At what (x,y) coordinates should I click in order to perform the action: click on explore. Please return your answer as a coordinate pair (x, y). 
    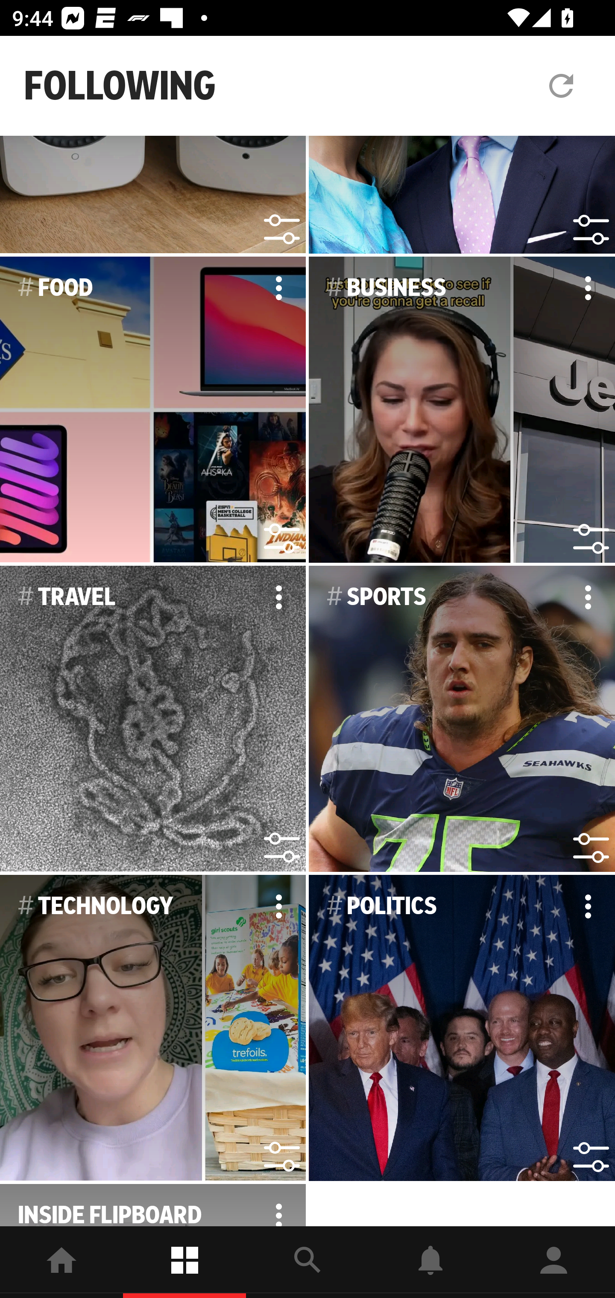
    Looking at the image, I should click on (307, 1262).